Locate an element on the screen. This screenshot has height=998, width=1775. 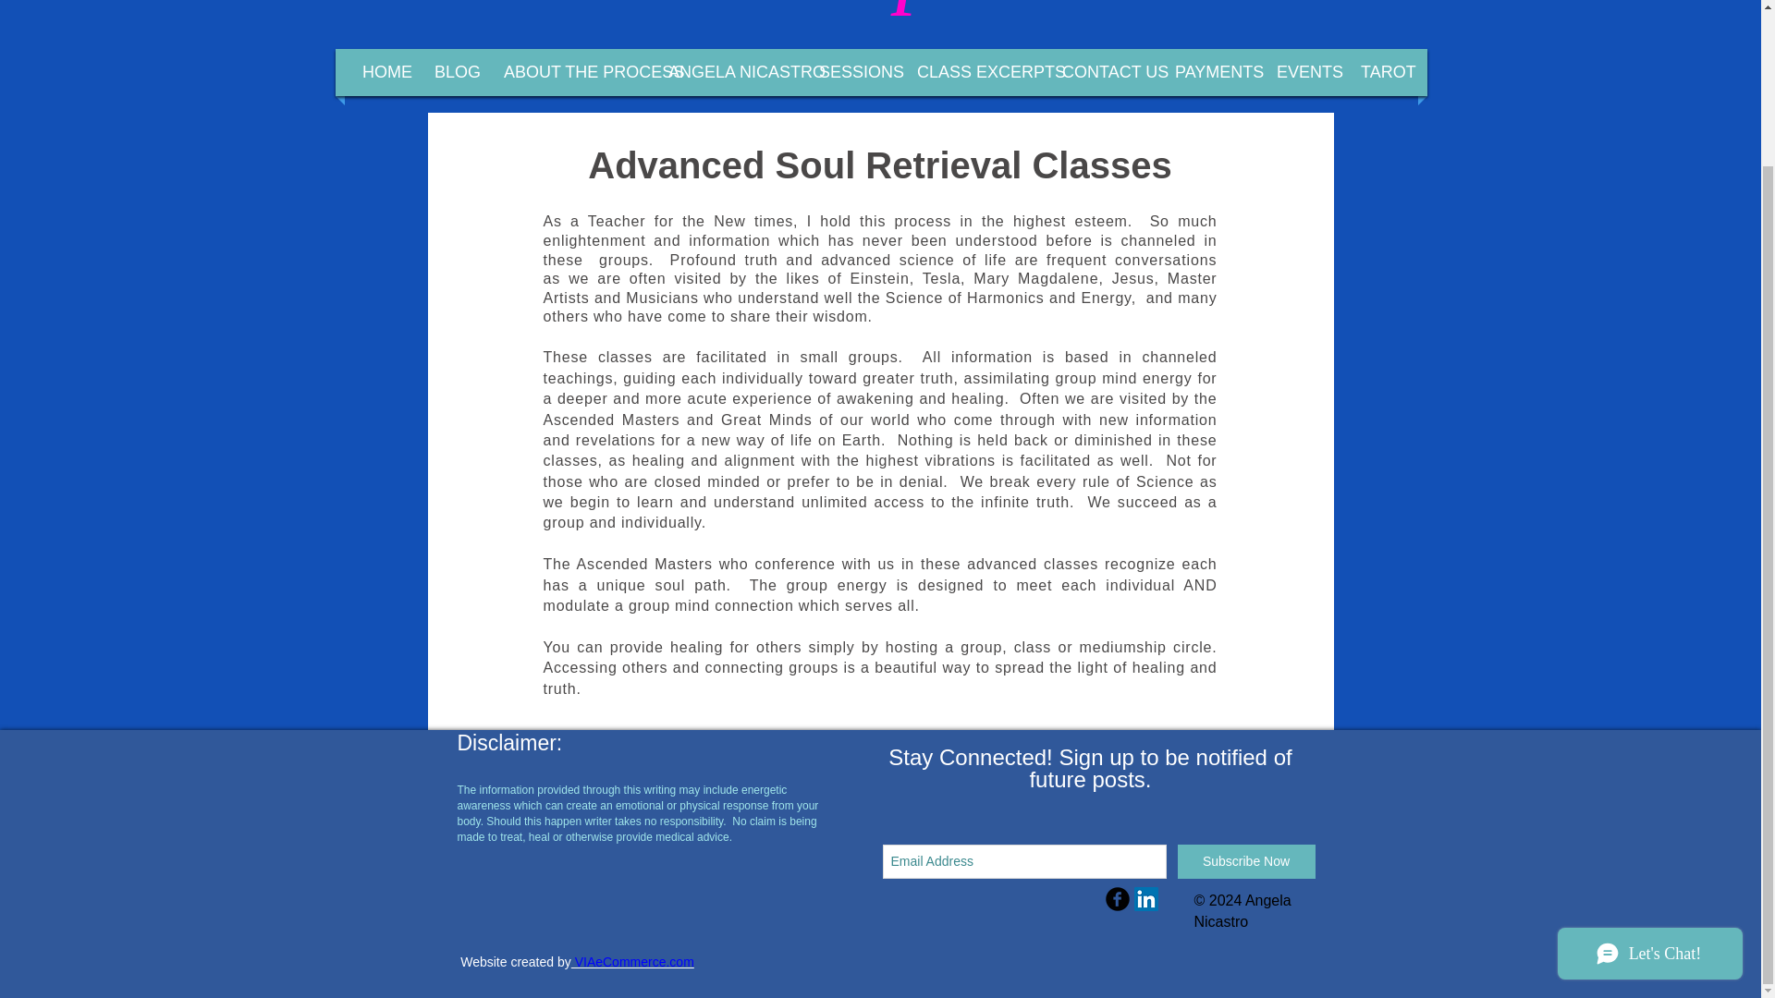
Subscribe Now is located at coordinates (1246, 861).